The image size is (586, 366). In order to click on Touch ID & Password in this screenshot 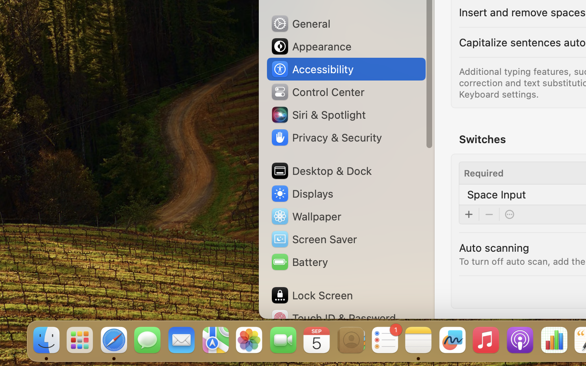, I will do `click(333, 318)`.